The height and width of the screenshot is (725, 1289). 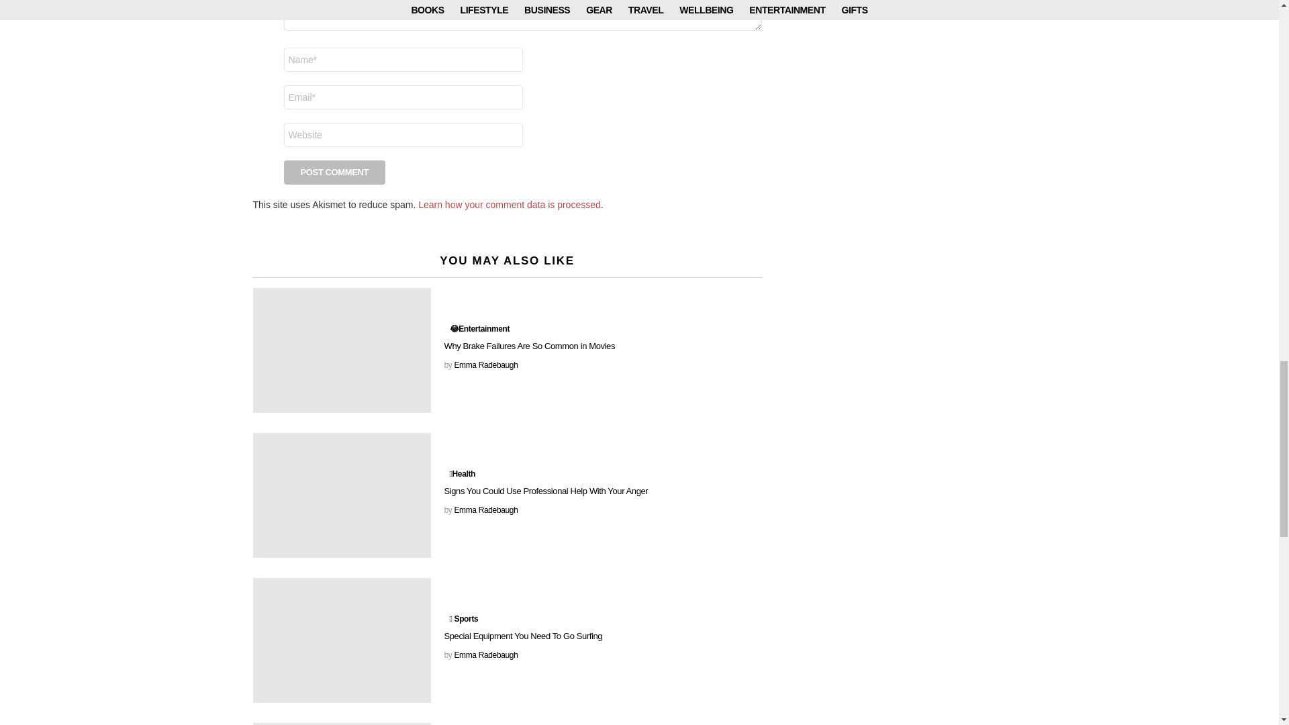 What do you see at coordinates (341, 495) in the screenshot?
I see `Signs You Could Use Professional Help With Your Anger` at bounding box center [341, 495].